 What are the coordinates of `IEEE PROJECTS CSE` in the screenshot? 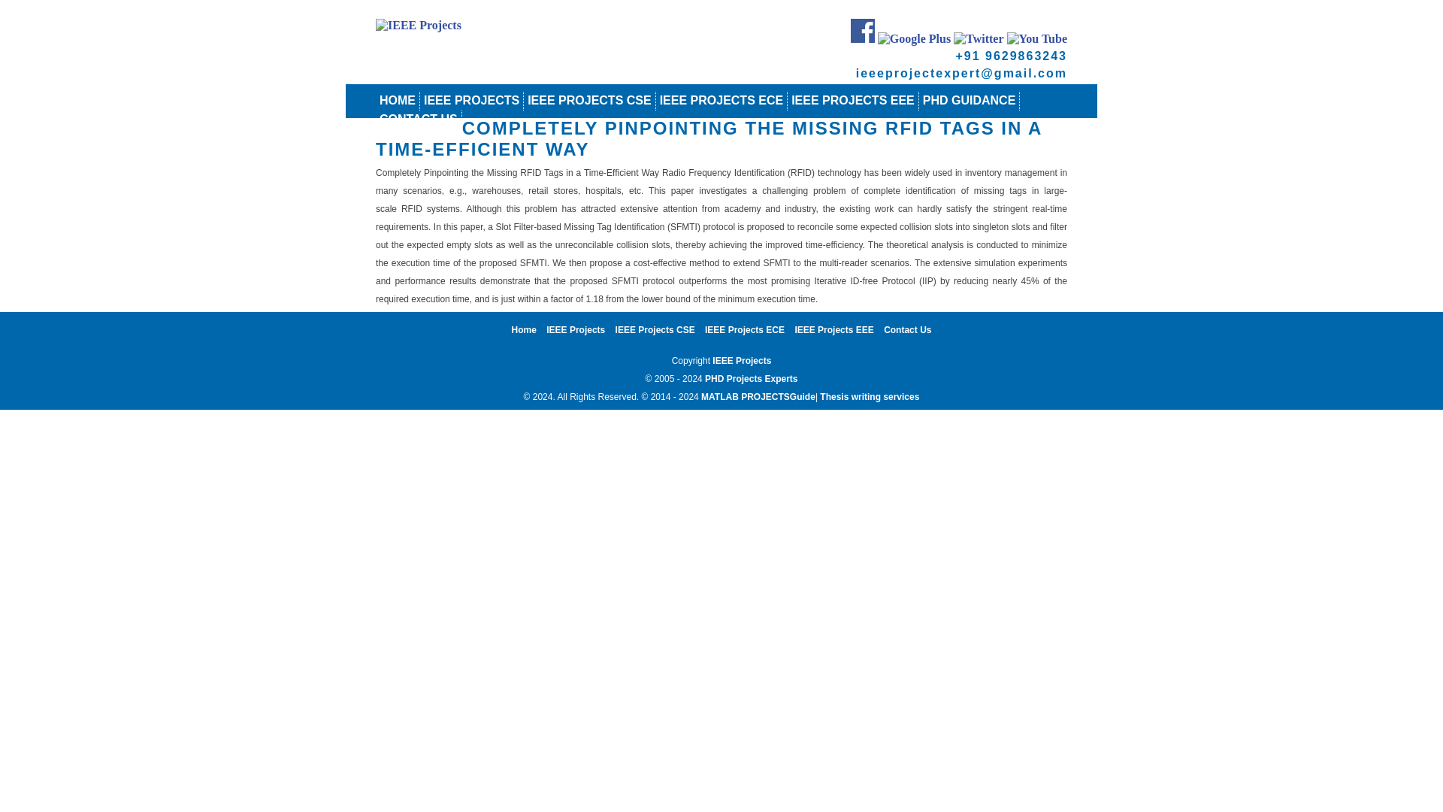 It's located at (589, 100).